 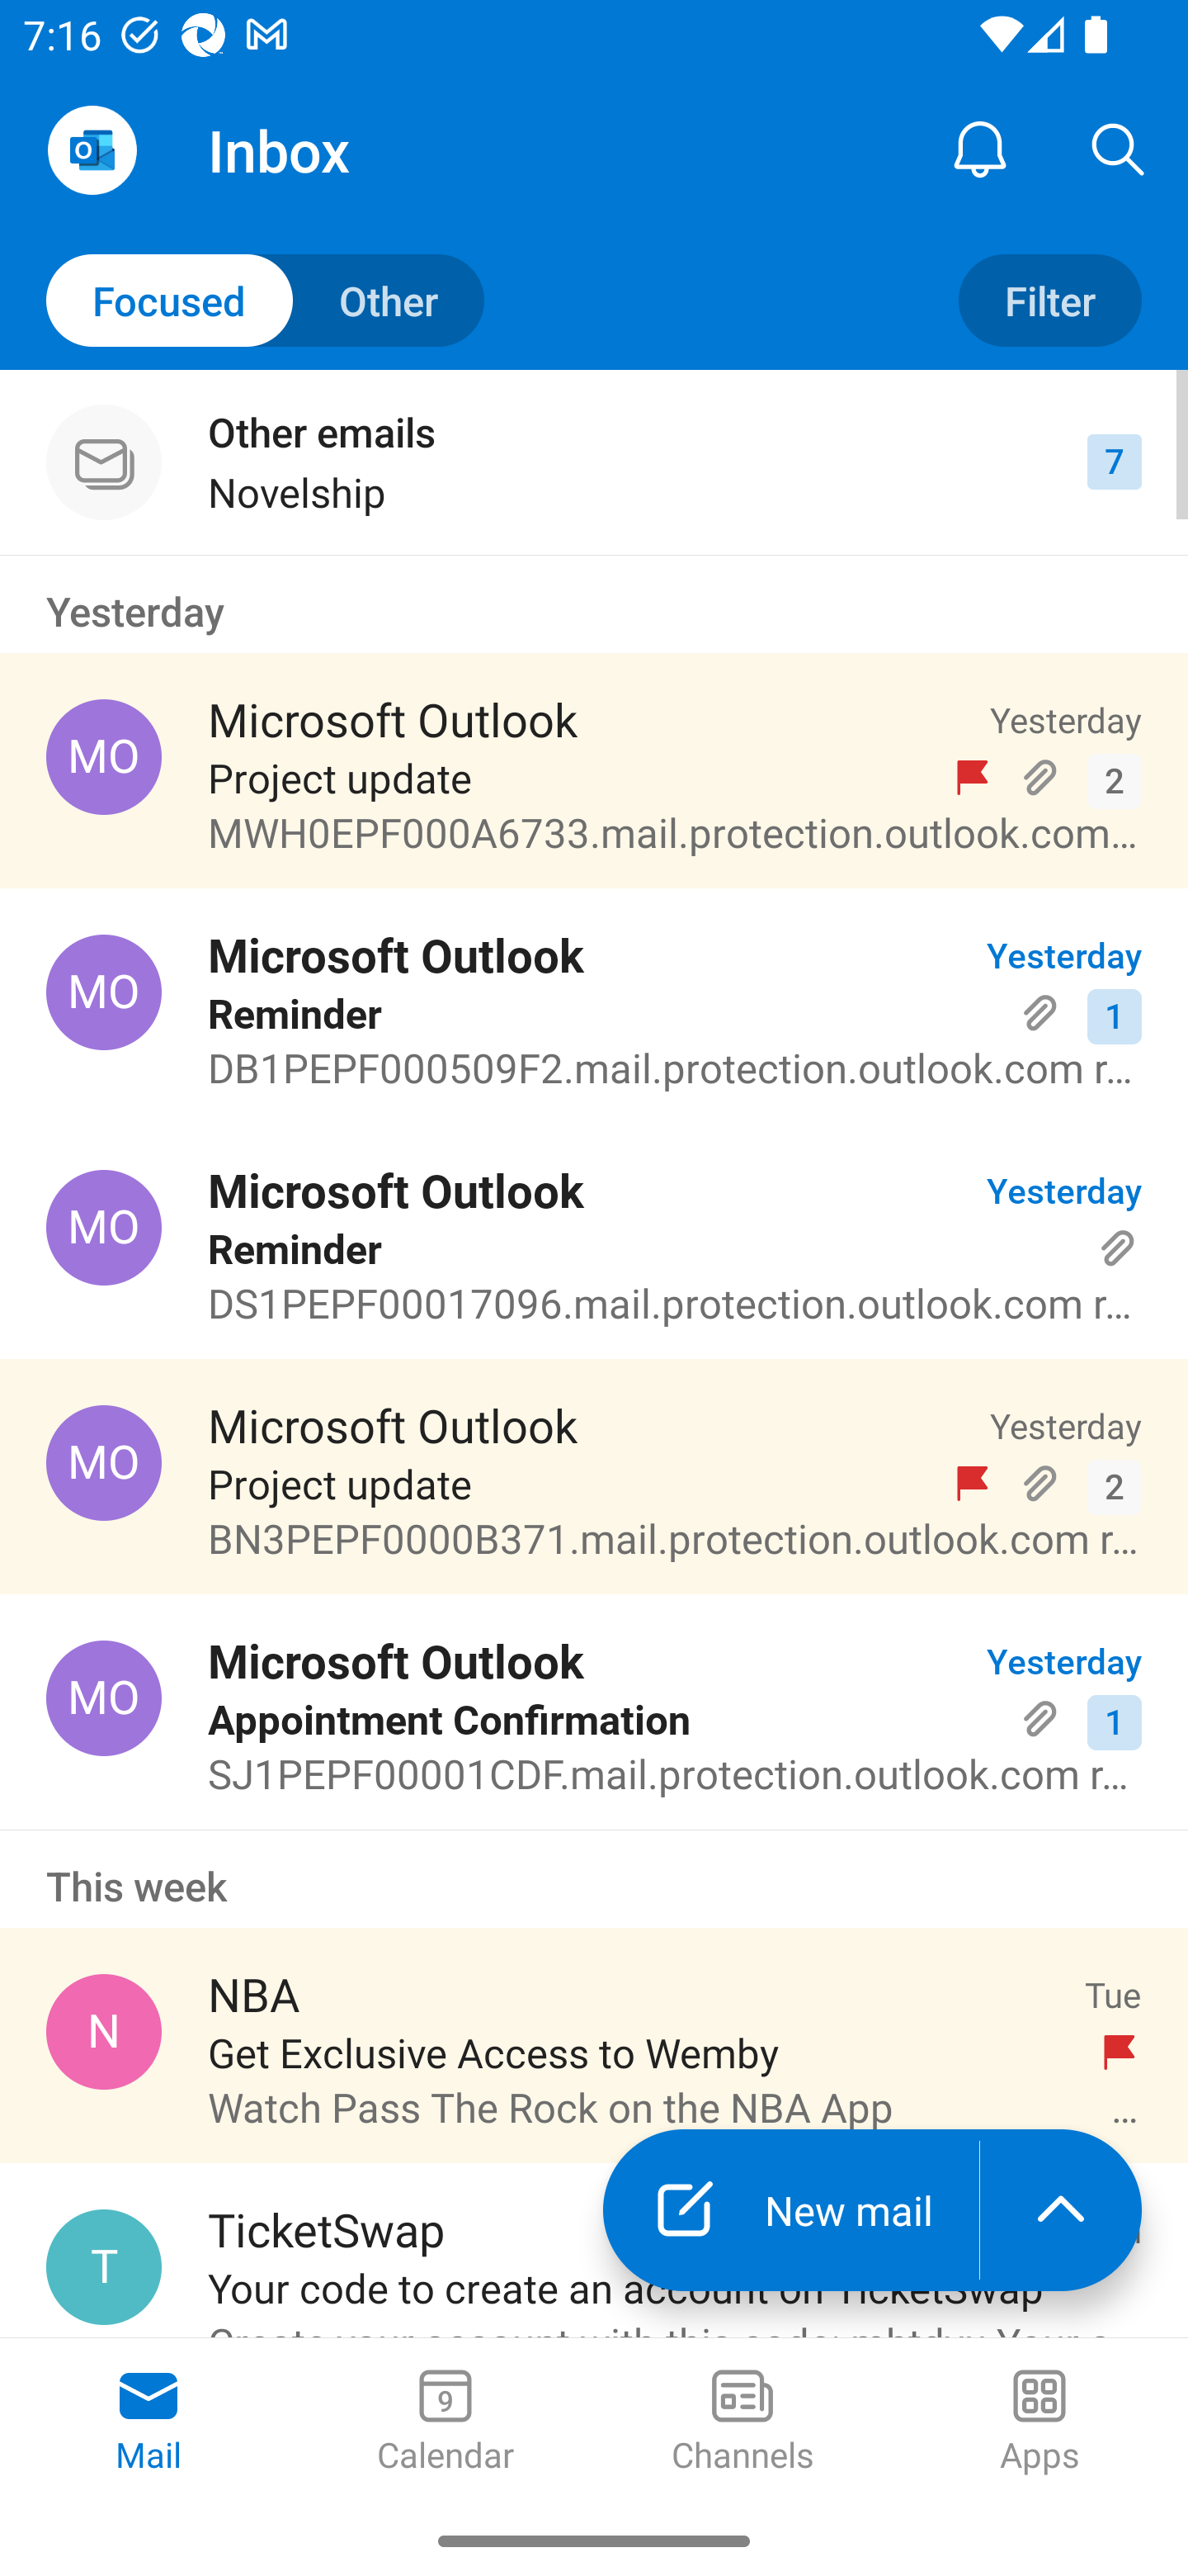 I want to click on Channels, so click(x=742, y=2422).